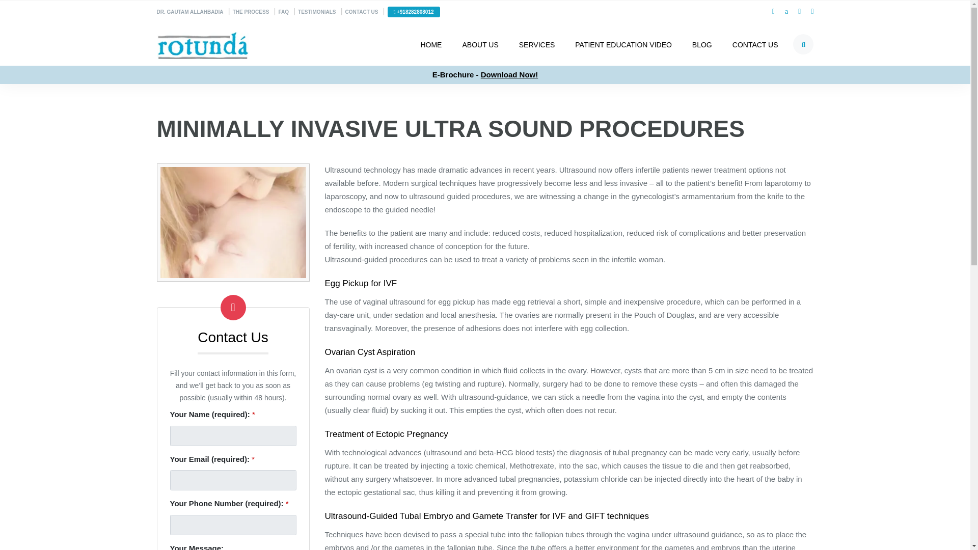 This screenshot has width=978, height=550. What do you see at coordinates (317, 12) in the screenshot?
I see `Testimonials` at bounding box center [317, 12].